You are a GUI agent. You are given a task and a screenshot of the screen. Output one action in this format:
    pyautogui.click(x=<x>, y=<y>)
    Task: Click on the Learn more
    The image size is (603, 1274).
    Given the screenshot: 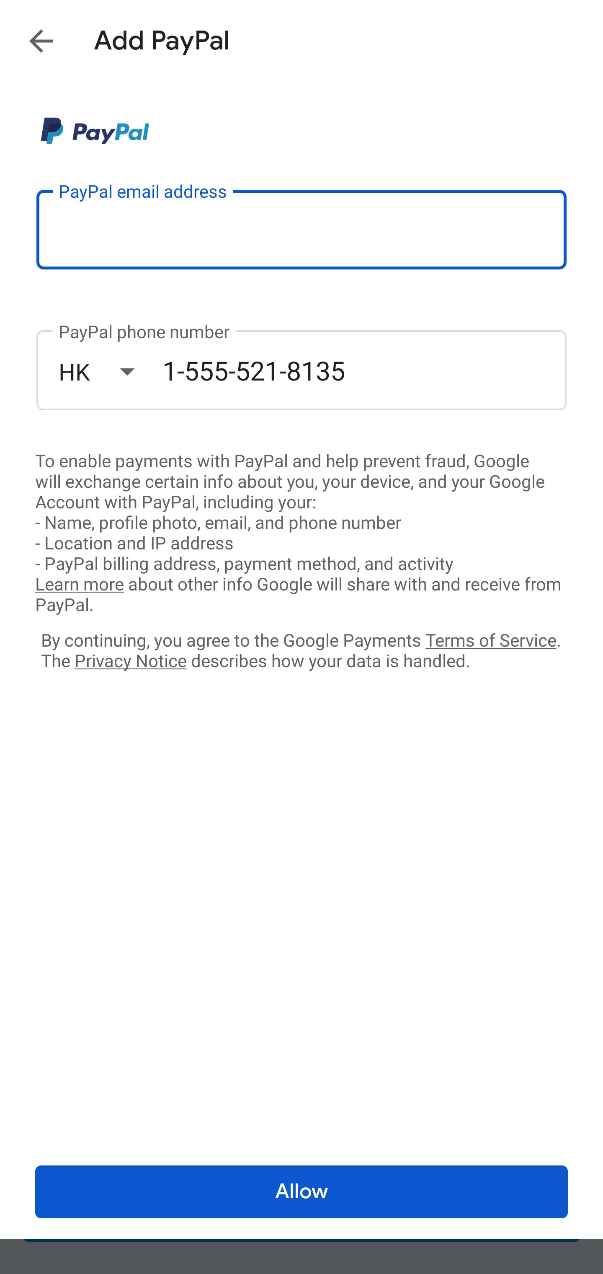 What is the action you would take?
    pyautogui.click(x=79, y=585)
    